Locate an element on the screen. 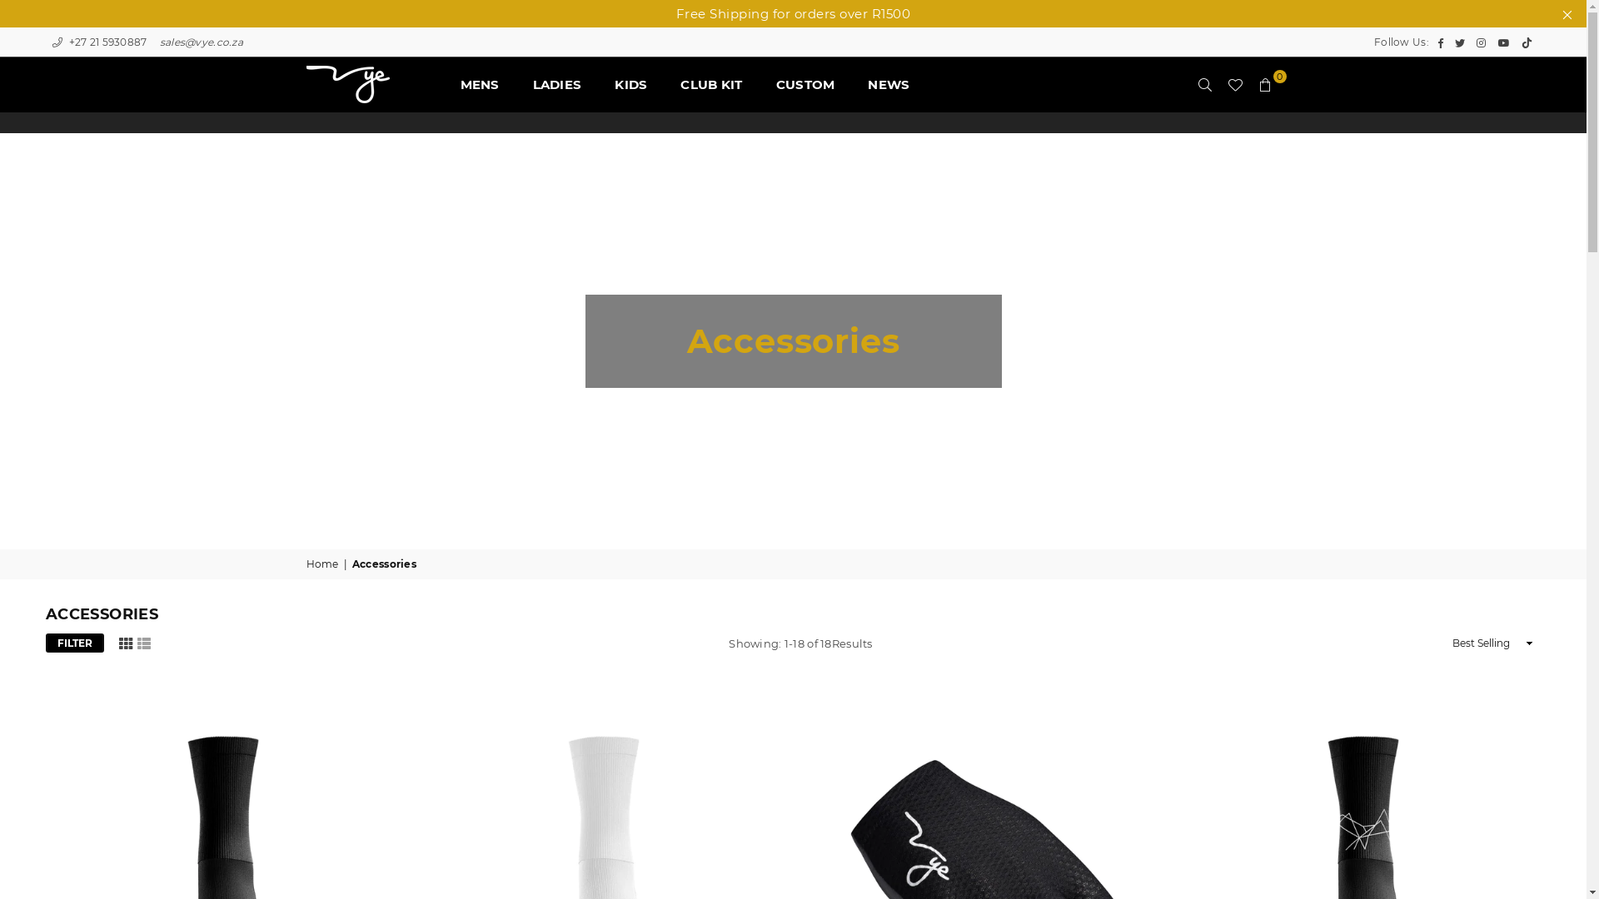 The height and width of the screenshot is (899, 1599). FILTER is located at coordinates (75, 643).